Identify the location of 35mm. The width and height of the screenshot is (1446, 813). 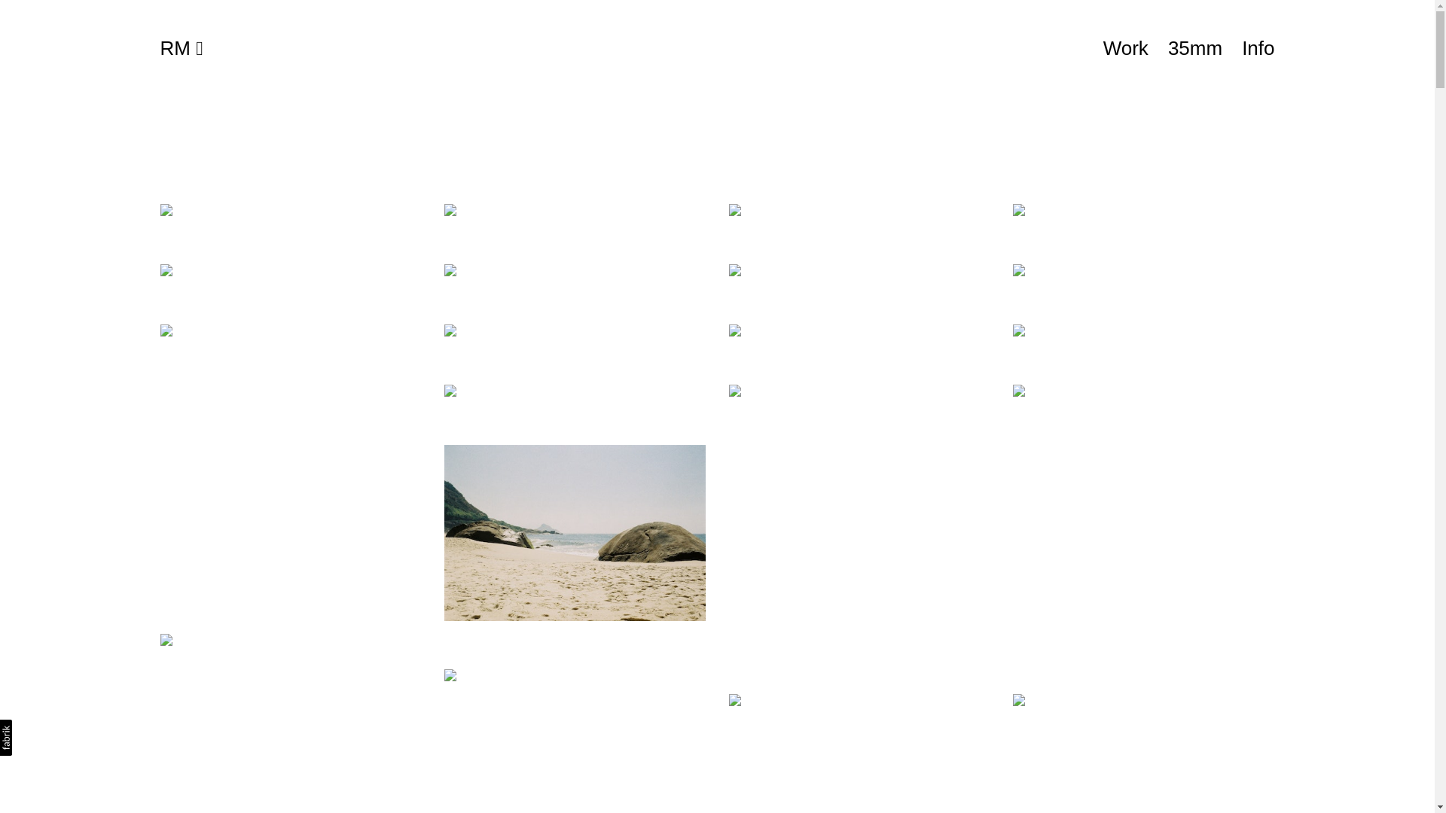
(1195, 48).